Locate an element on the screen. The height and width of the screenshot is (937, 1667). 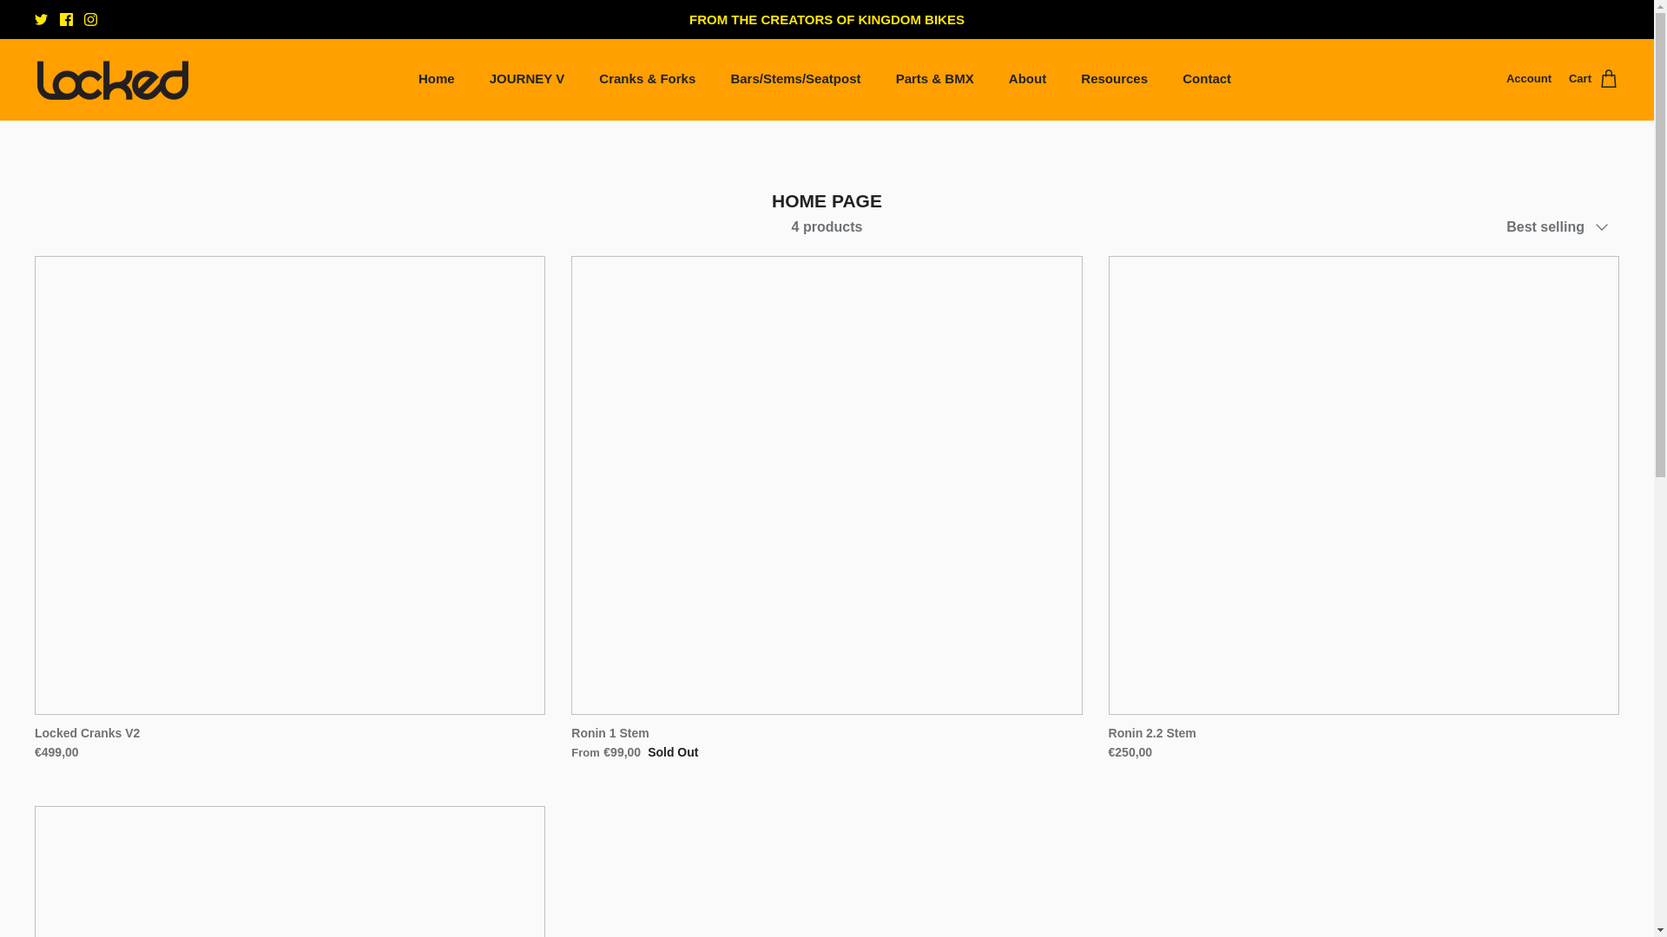
JOURNEY V is located at coordinates (526, 80).